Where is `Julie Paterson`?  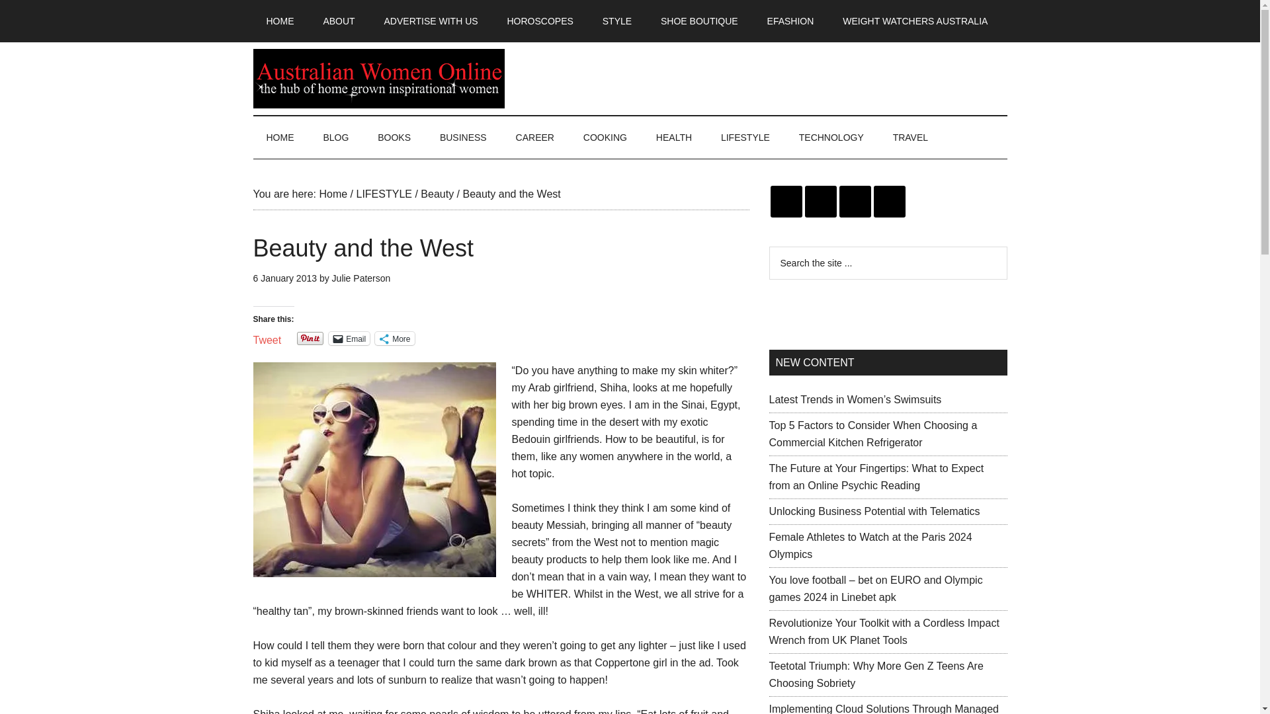 Julie Paterson is located at coordinates (361, 278).